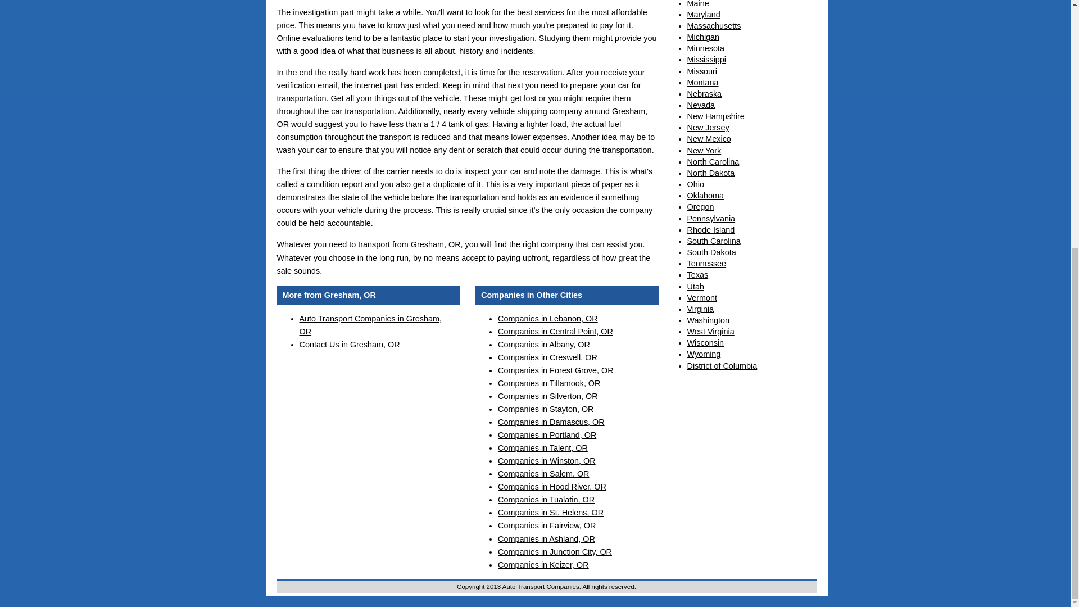  I want to click on Auto Transport Companies in Gresham, OR, so click(370, 325).